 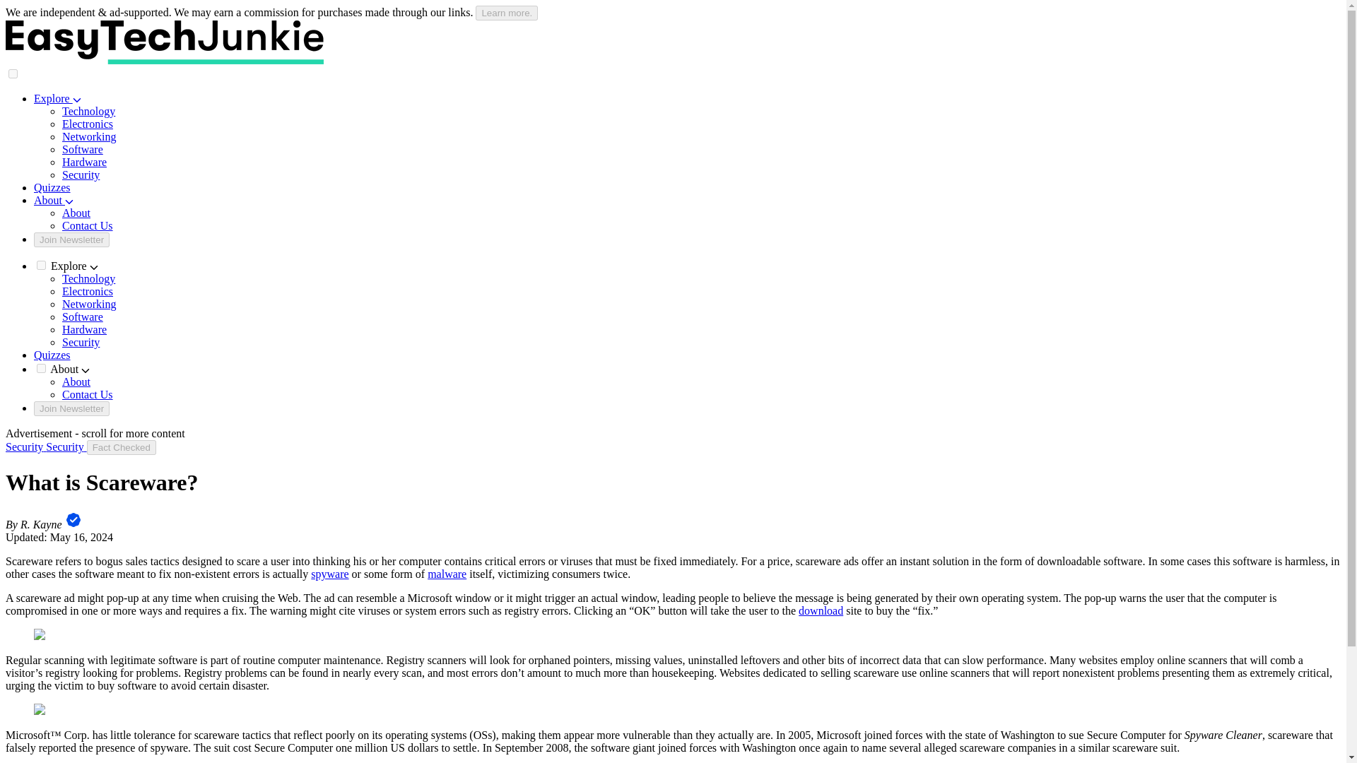 I want to click on Electronics, so click(x=88, y=291).